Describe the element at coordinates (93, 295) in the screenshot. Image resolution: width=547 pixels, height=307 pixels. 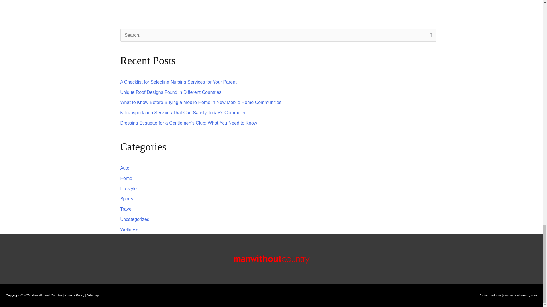
I see `Sitemap` at that location.